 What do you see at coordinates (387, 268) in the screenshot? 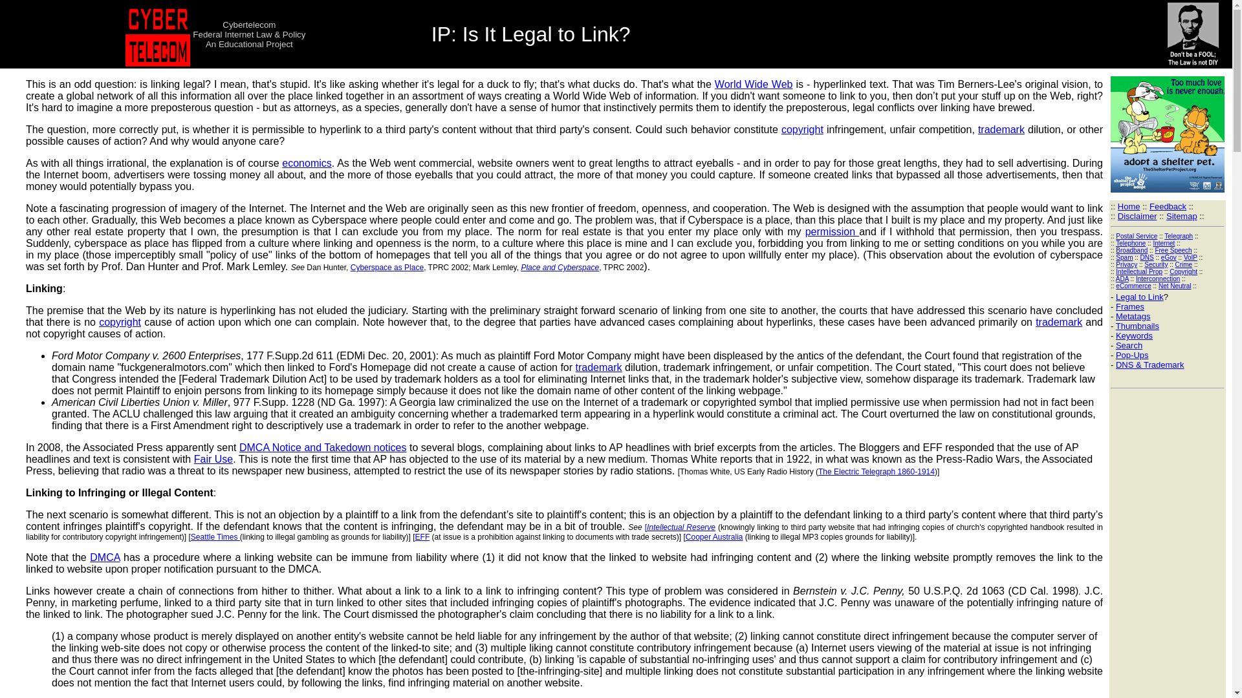
I see `Cyberspace as Place` at bounding box center [387, 268].